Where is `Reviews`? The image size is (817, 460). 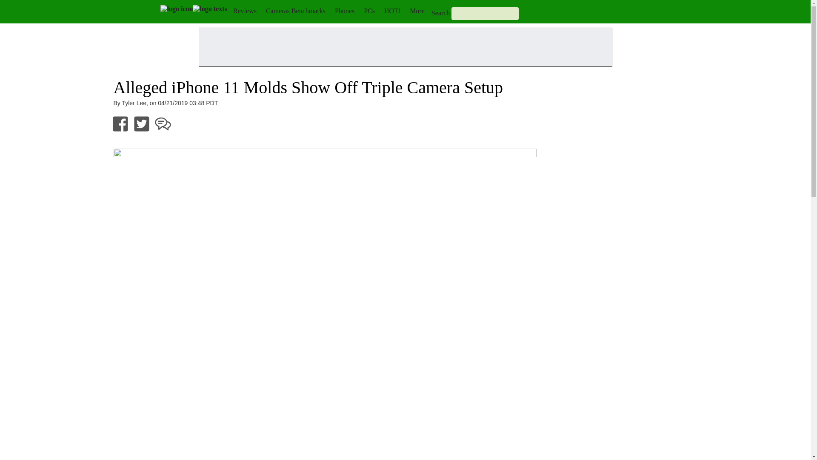
Reviews is located at coordinates (244, 11).